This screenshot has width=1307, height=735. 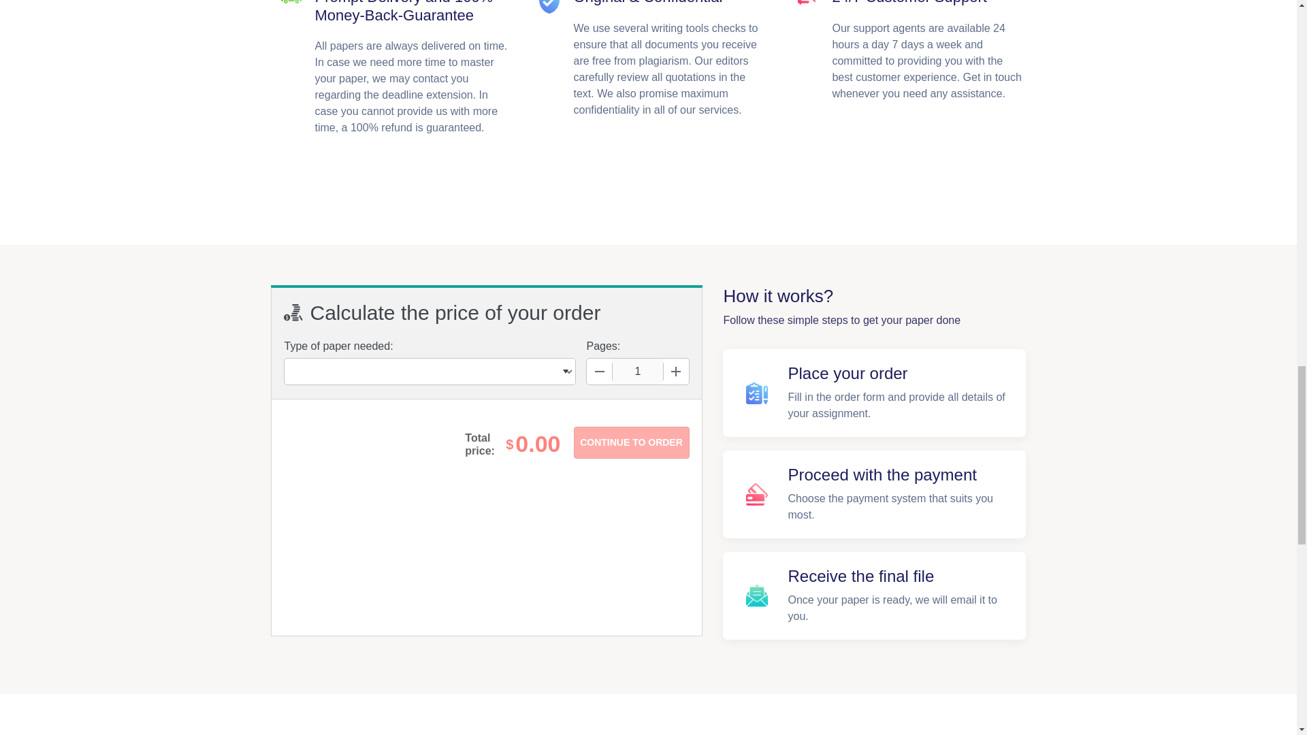 I want to click on Continue to order, so click(x=630, y=442).